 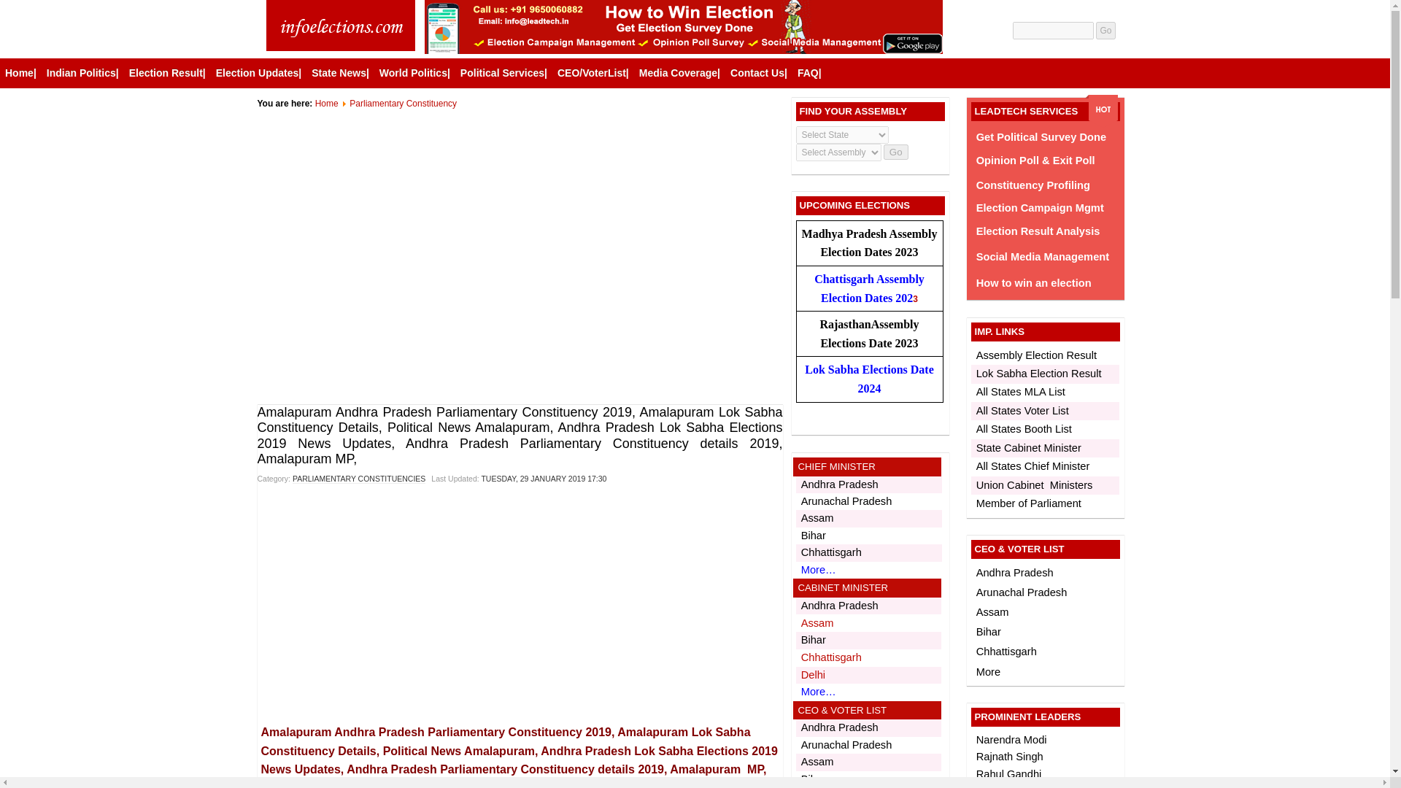 I want to click on Go, so click(x=1105, y=31).